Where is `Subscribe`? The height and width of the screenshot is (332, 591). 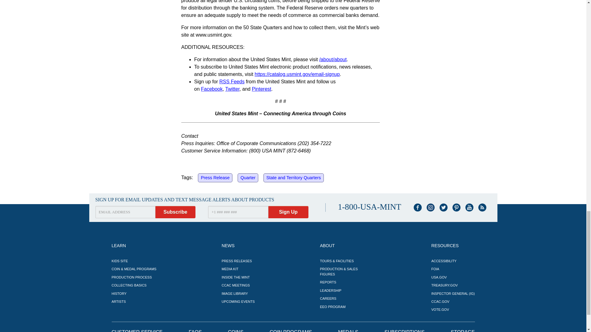
Subscribe is located at coordinates (175, 212).